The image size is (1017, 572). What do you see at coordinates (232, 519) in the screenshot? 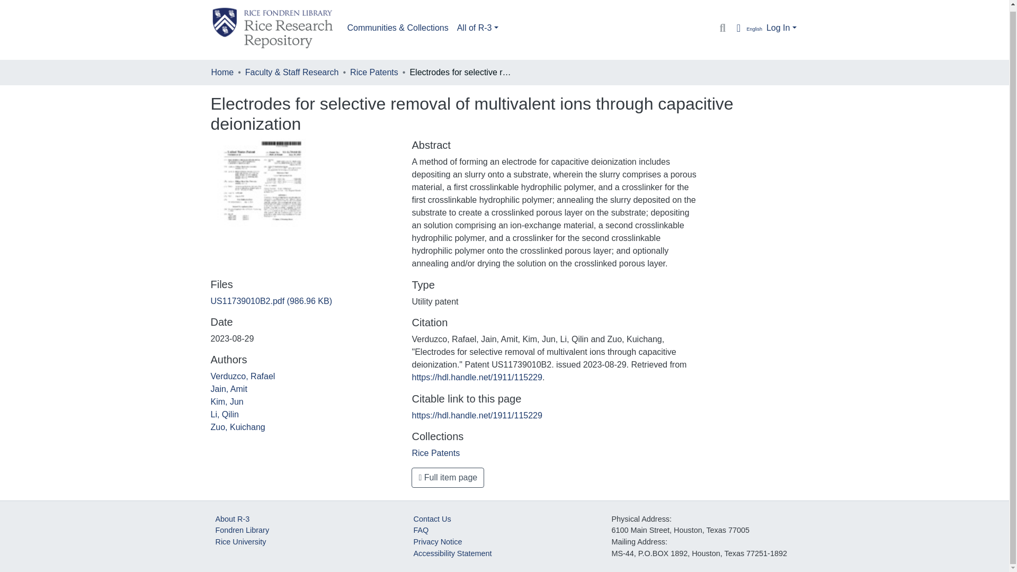
I see `About R-3` at bounding box center [232, 519].